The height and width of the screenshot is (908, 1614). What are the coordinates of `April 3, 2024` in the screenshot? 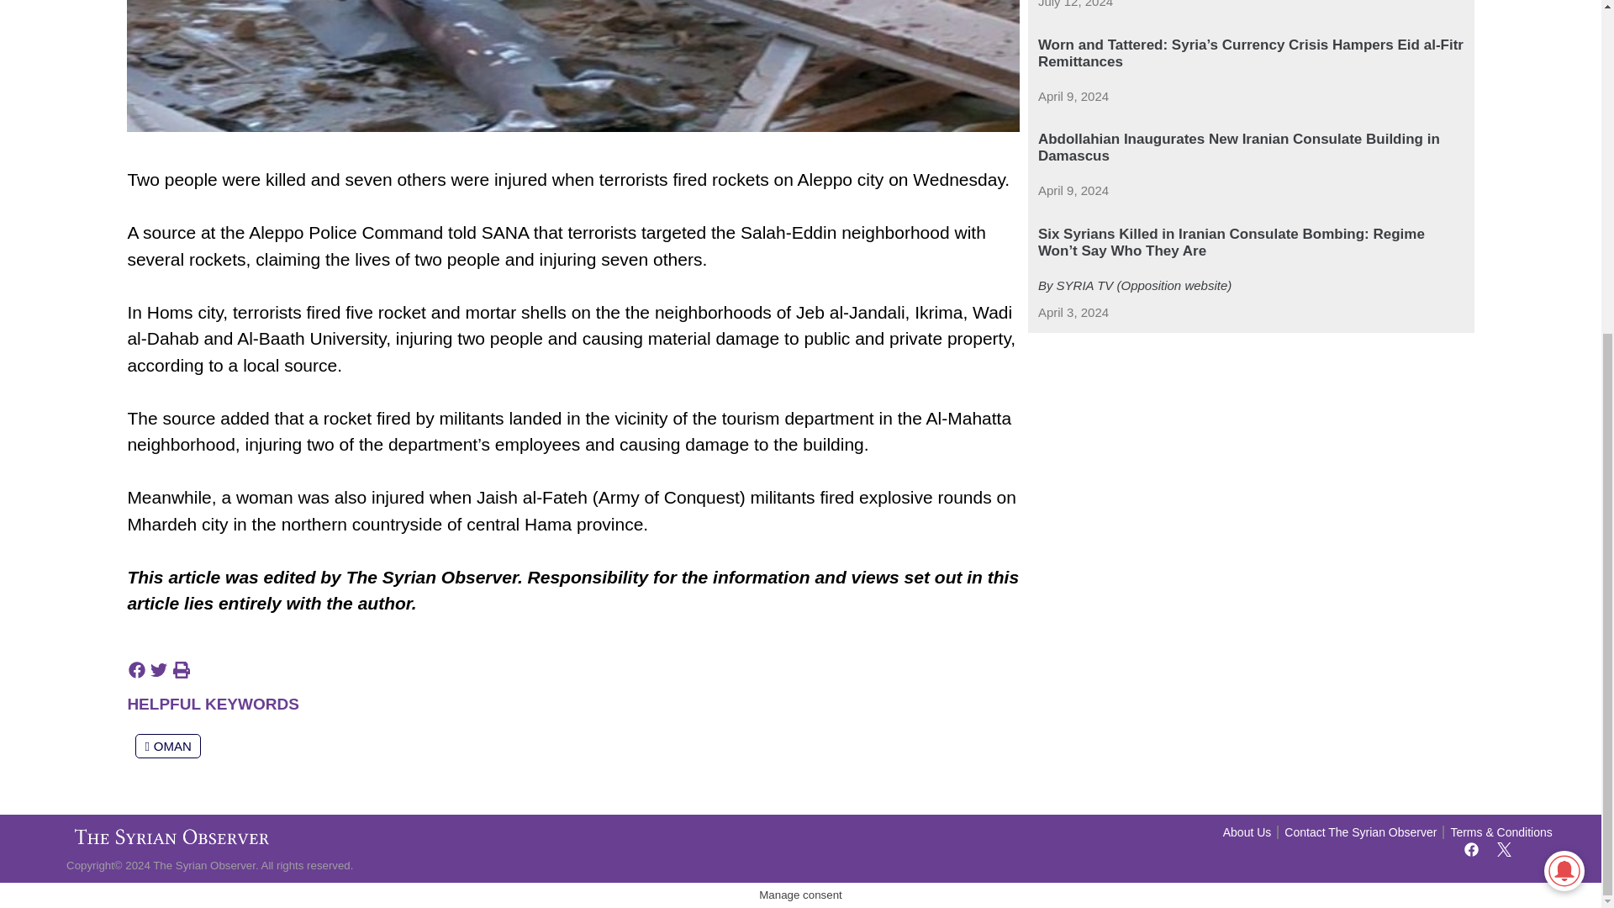 It's located at (1073, 313).